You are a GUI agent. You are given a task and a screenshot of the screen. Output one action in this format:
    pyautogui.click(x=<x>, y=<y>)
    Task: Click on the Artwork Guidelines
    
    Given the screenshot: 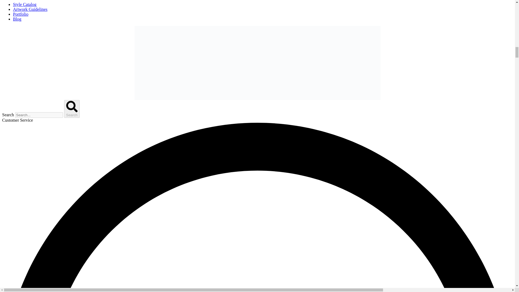 What is the action you would take?
    pyautogui.click(x=30, y=9)
    